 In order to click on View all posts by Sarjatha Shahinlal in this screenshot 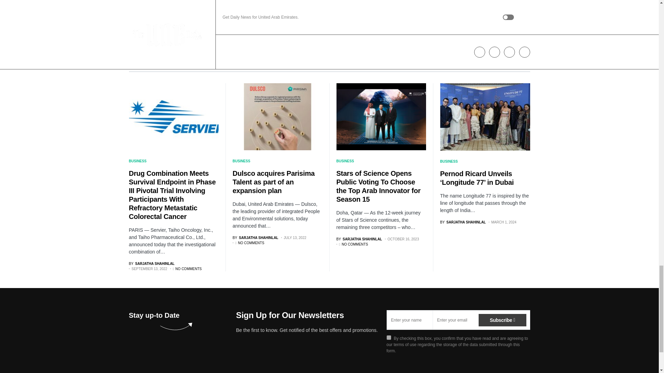, I will do `click(151, 264)`.